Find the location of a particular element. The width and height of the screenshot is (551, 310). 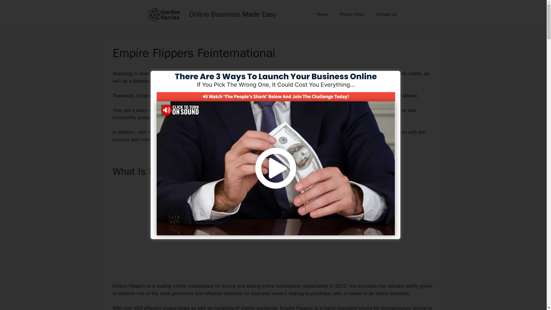

Online Business Made Easy is located at coordinates (233, 14).